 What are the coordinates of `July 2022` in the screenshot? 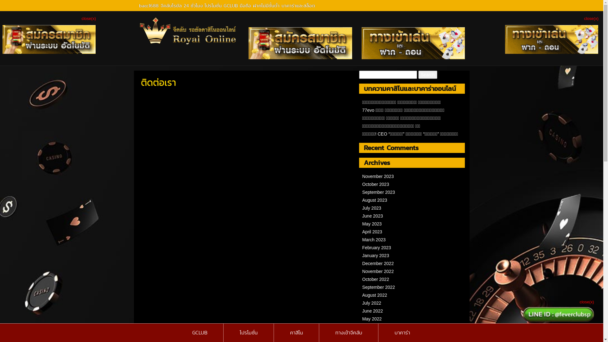 It's located at (372, 303).